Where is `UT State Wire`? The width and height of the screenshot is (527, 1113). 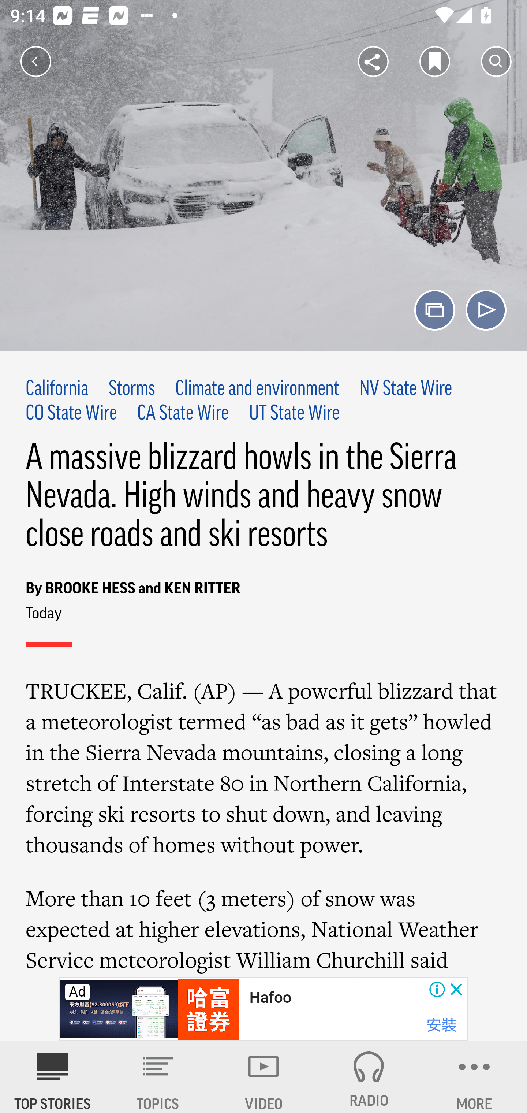
UT State Wire is located at coordinates (295, 413).